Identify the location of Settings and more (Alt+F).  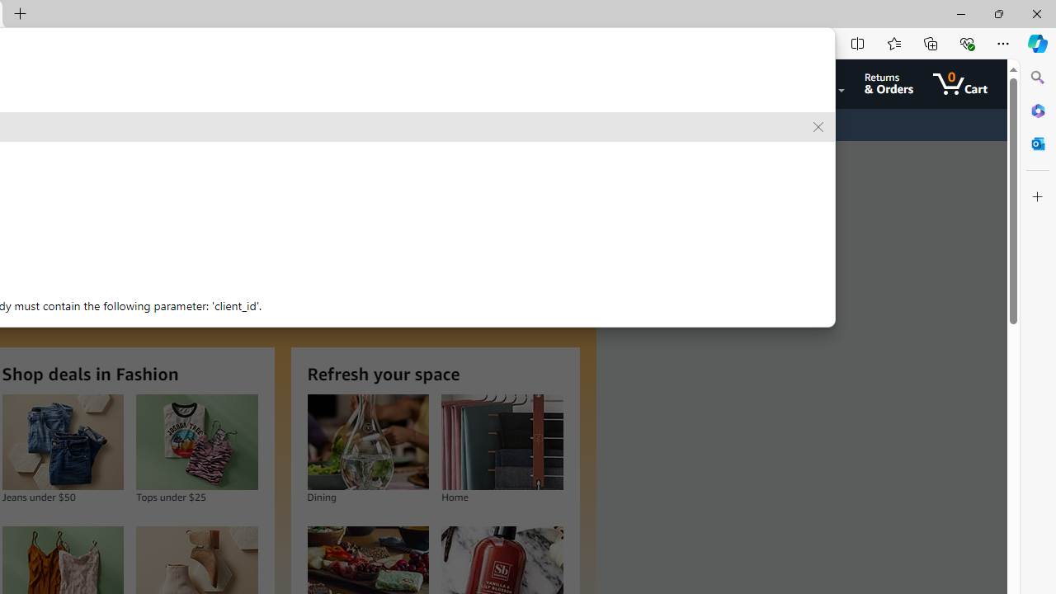
(1003, 43).